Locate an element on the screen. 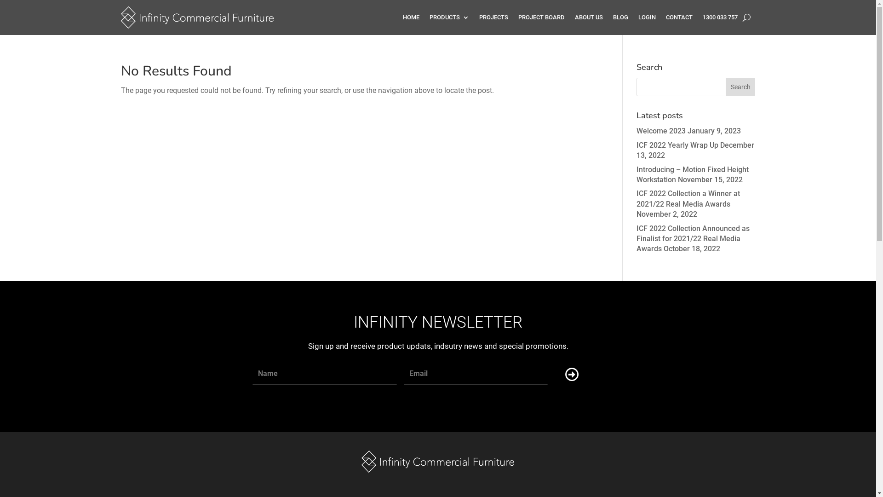 This screenshot has width=883, height=497. 1300 033 757 is located at coordinates (720, 17).